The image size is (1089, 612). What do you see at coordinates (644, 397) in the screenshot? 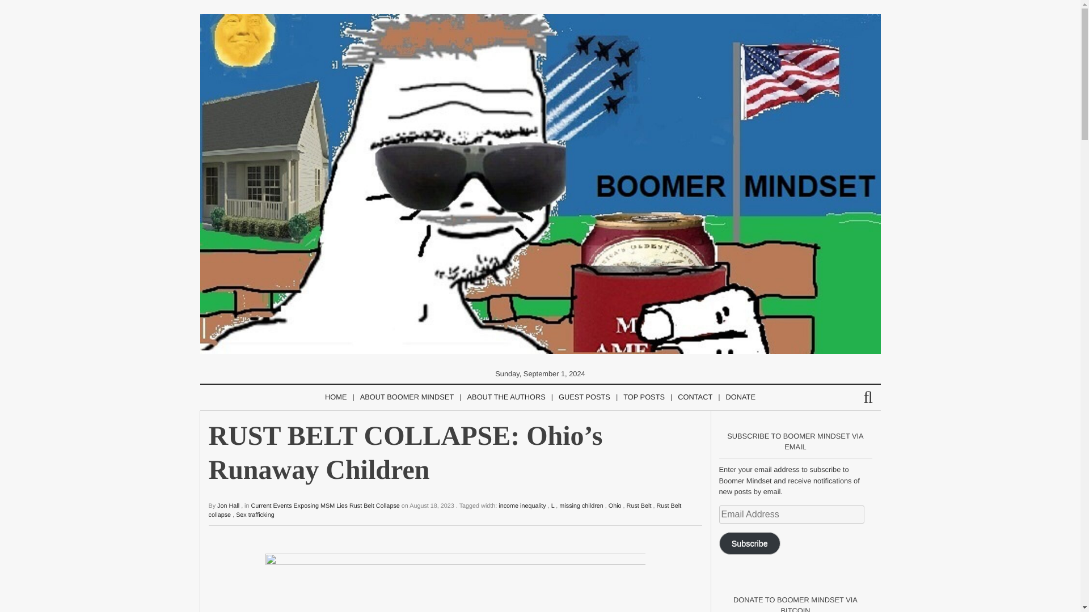
I see `TOP POSTS` at bounding box center [644, 397].